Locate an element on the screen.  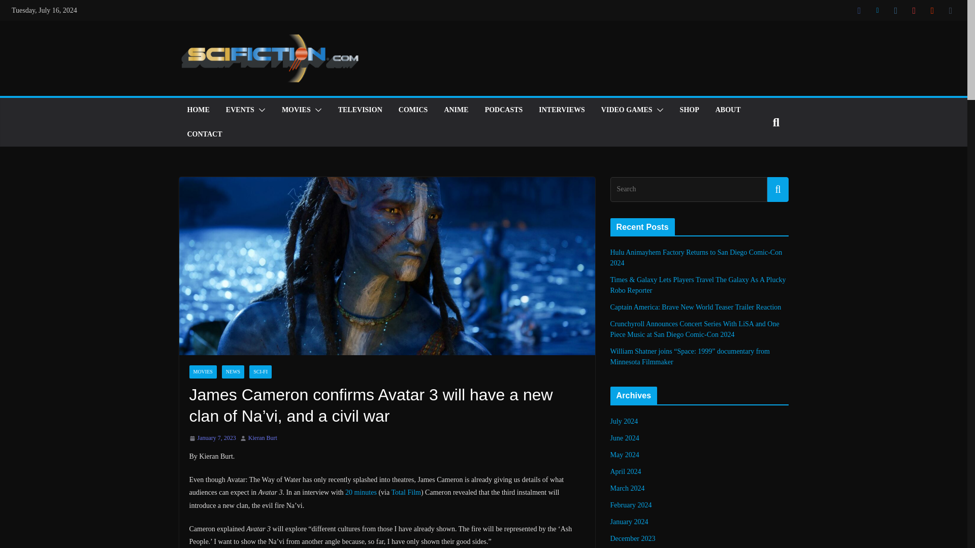
HOME is located at coordinates (198, 110).